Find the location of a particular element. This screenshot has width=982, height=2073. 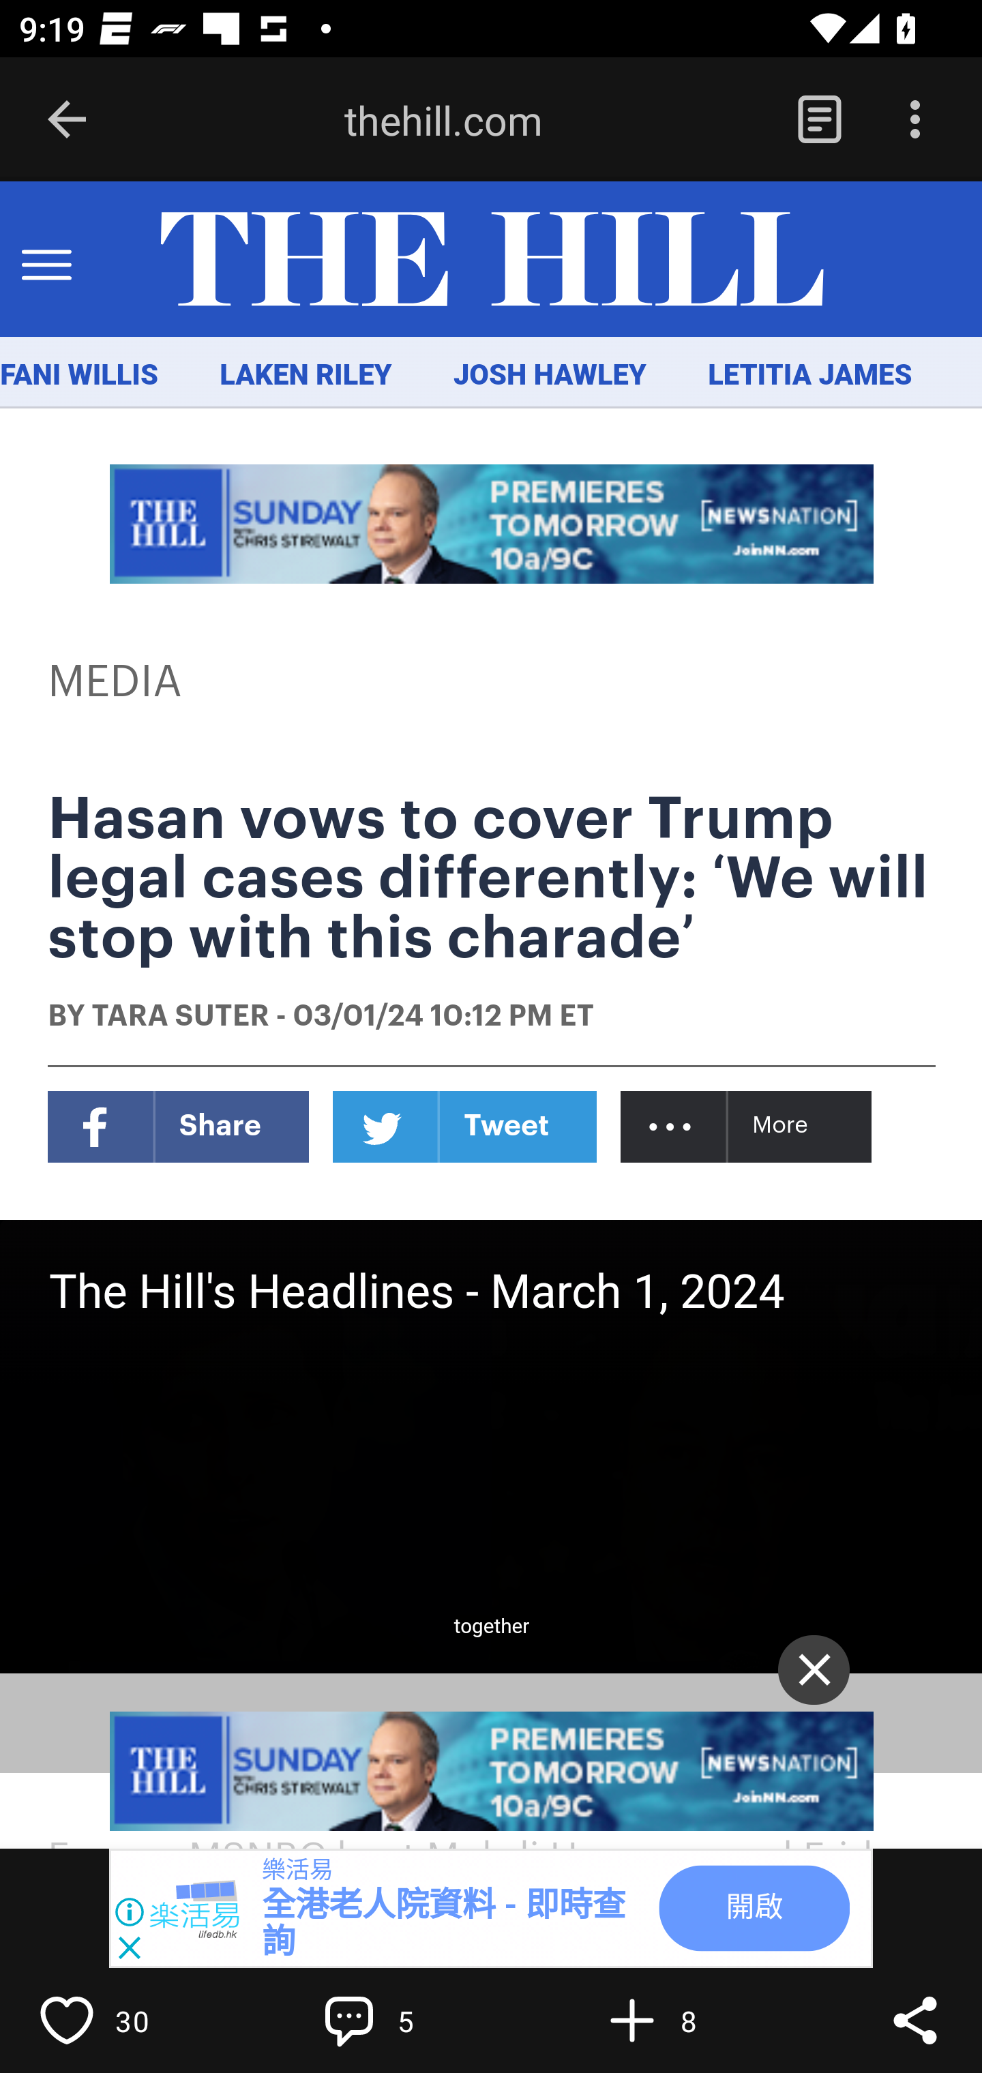

Write a comment… 5 is located at coordinates (406, 2020).